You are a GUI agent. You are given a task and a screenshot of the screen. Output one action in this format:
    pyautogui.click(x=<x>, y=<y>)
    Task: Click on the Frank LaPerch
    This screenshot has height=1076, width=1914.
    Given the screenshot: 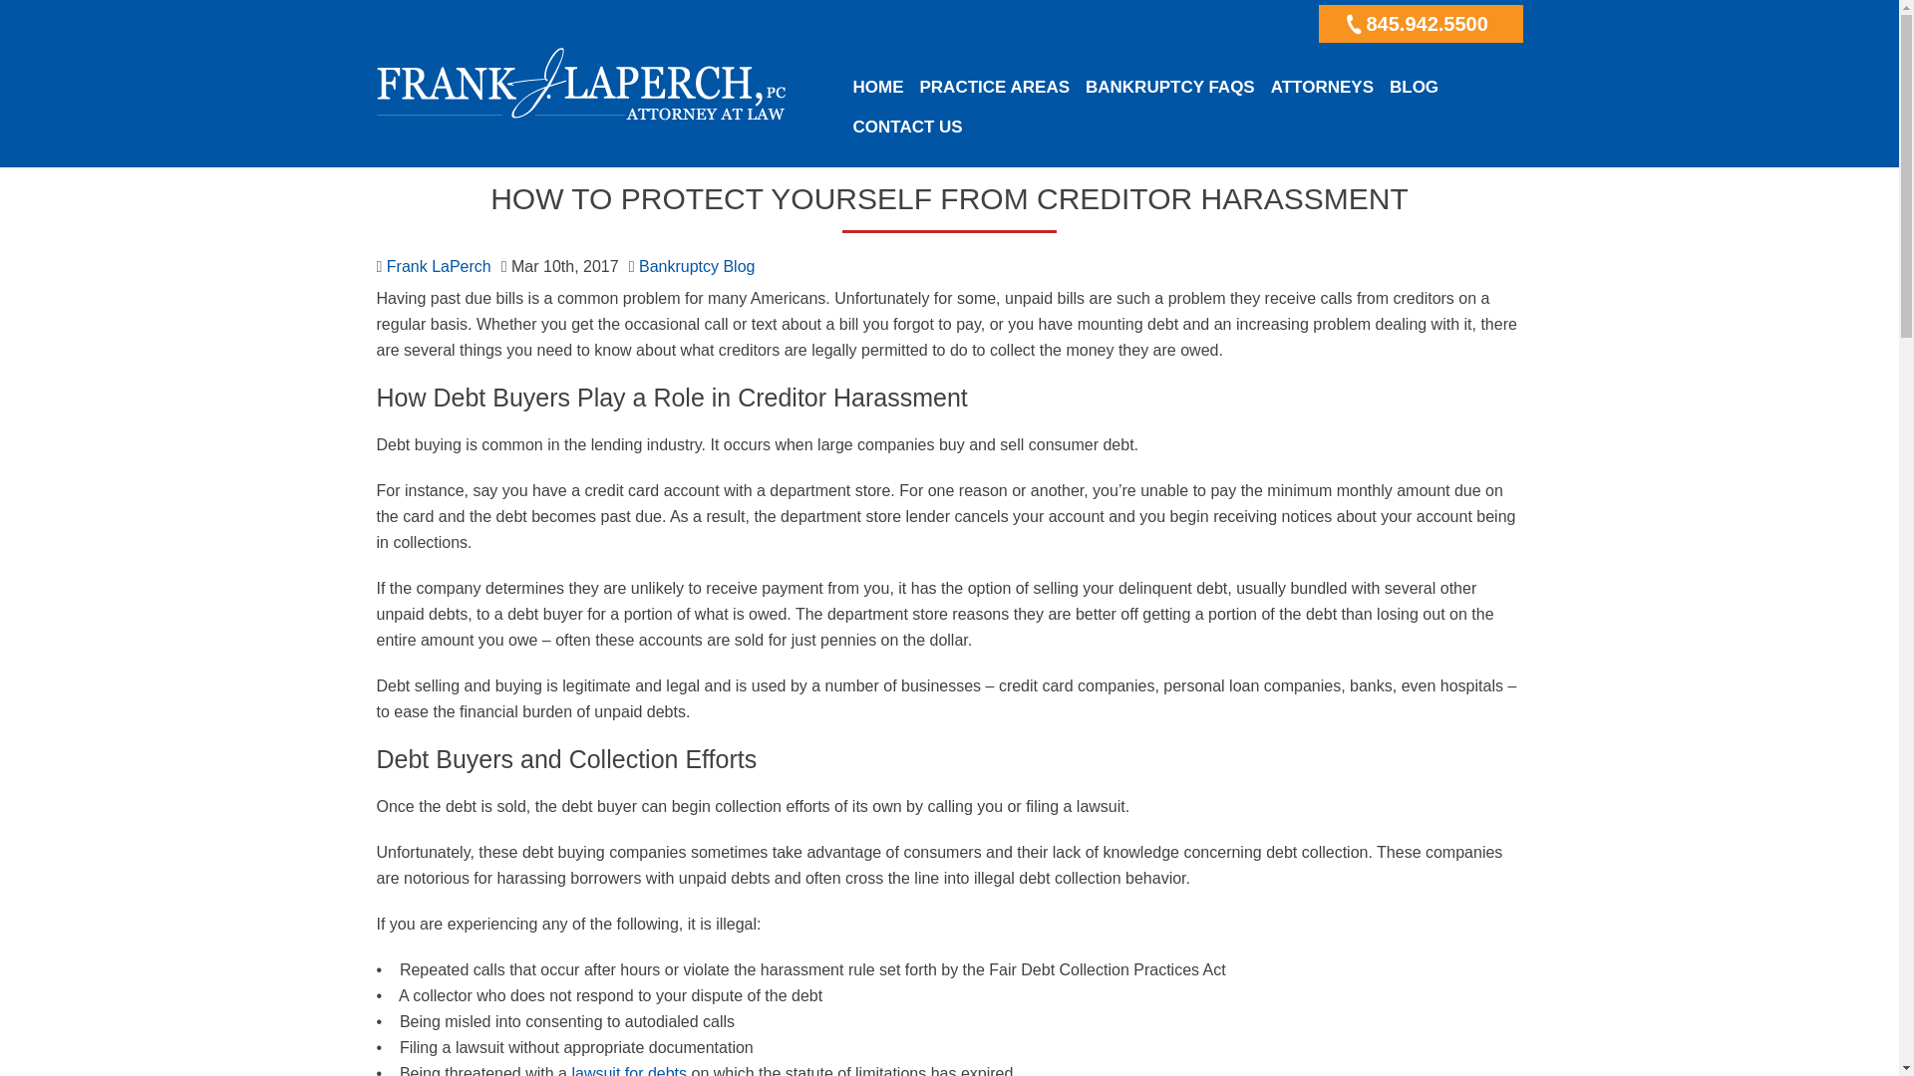 What is the action you would take?
    pyautogui.click(x=439, y=267)
    